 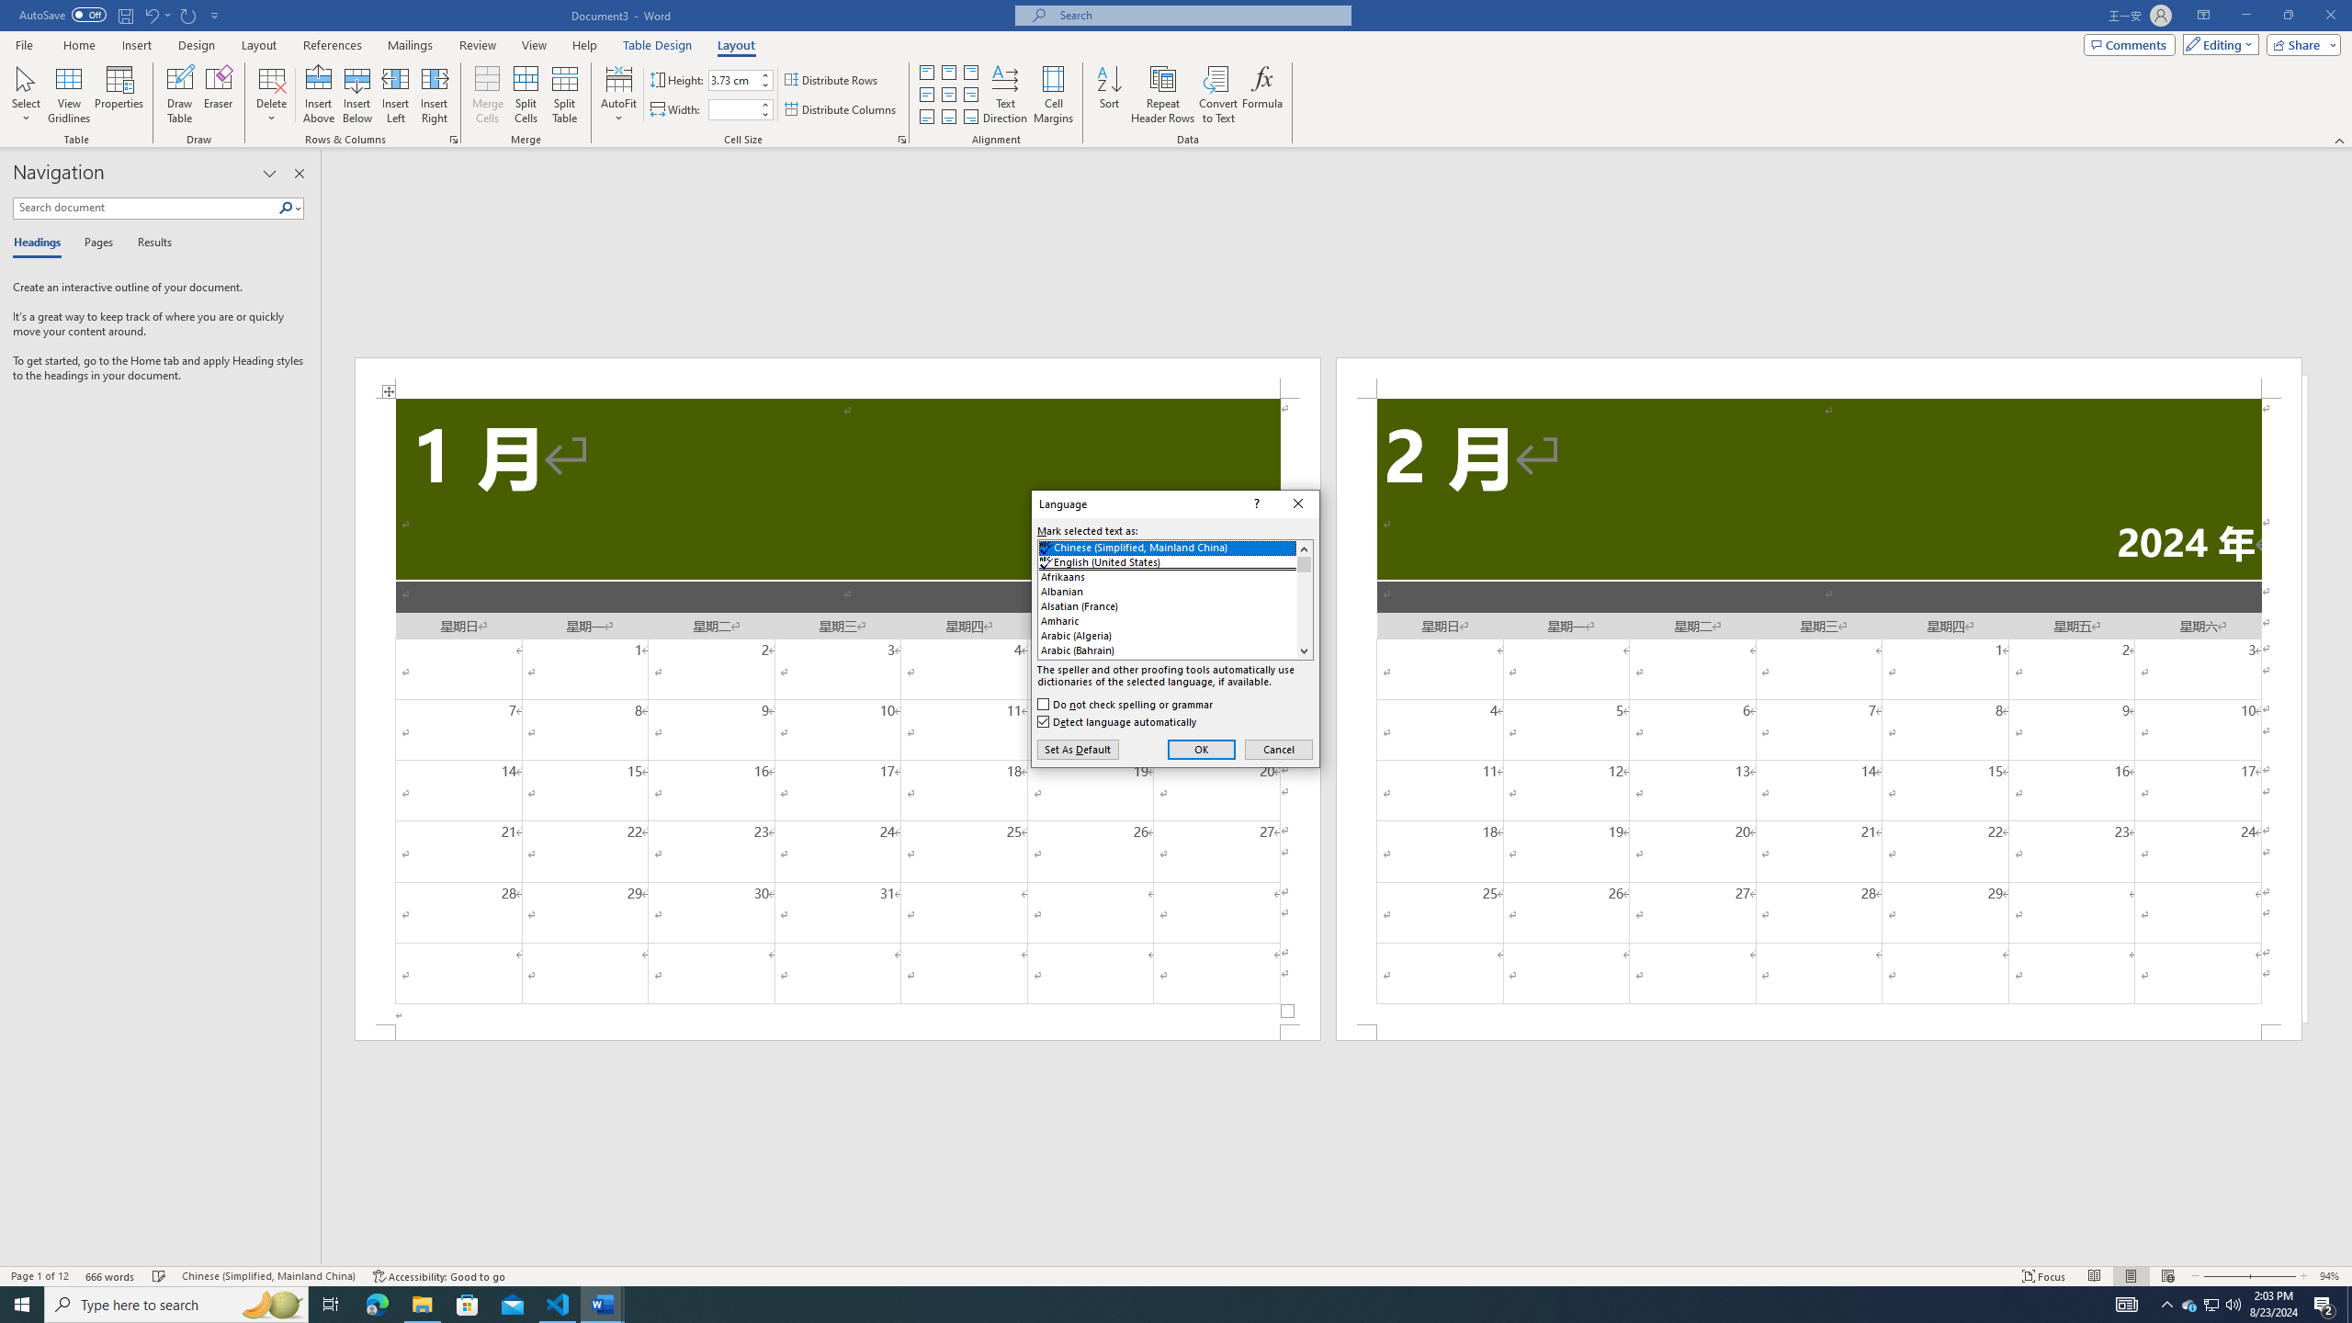 I want to click on Header -Section 2-, so click(x=1304, y=599).